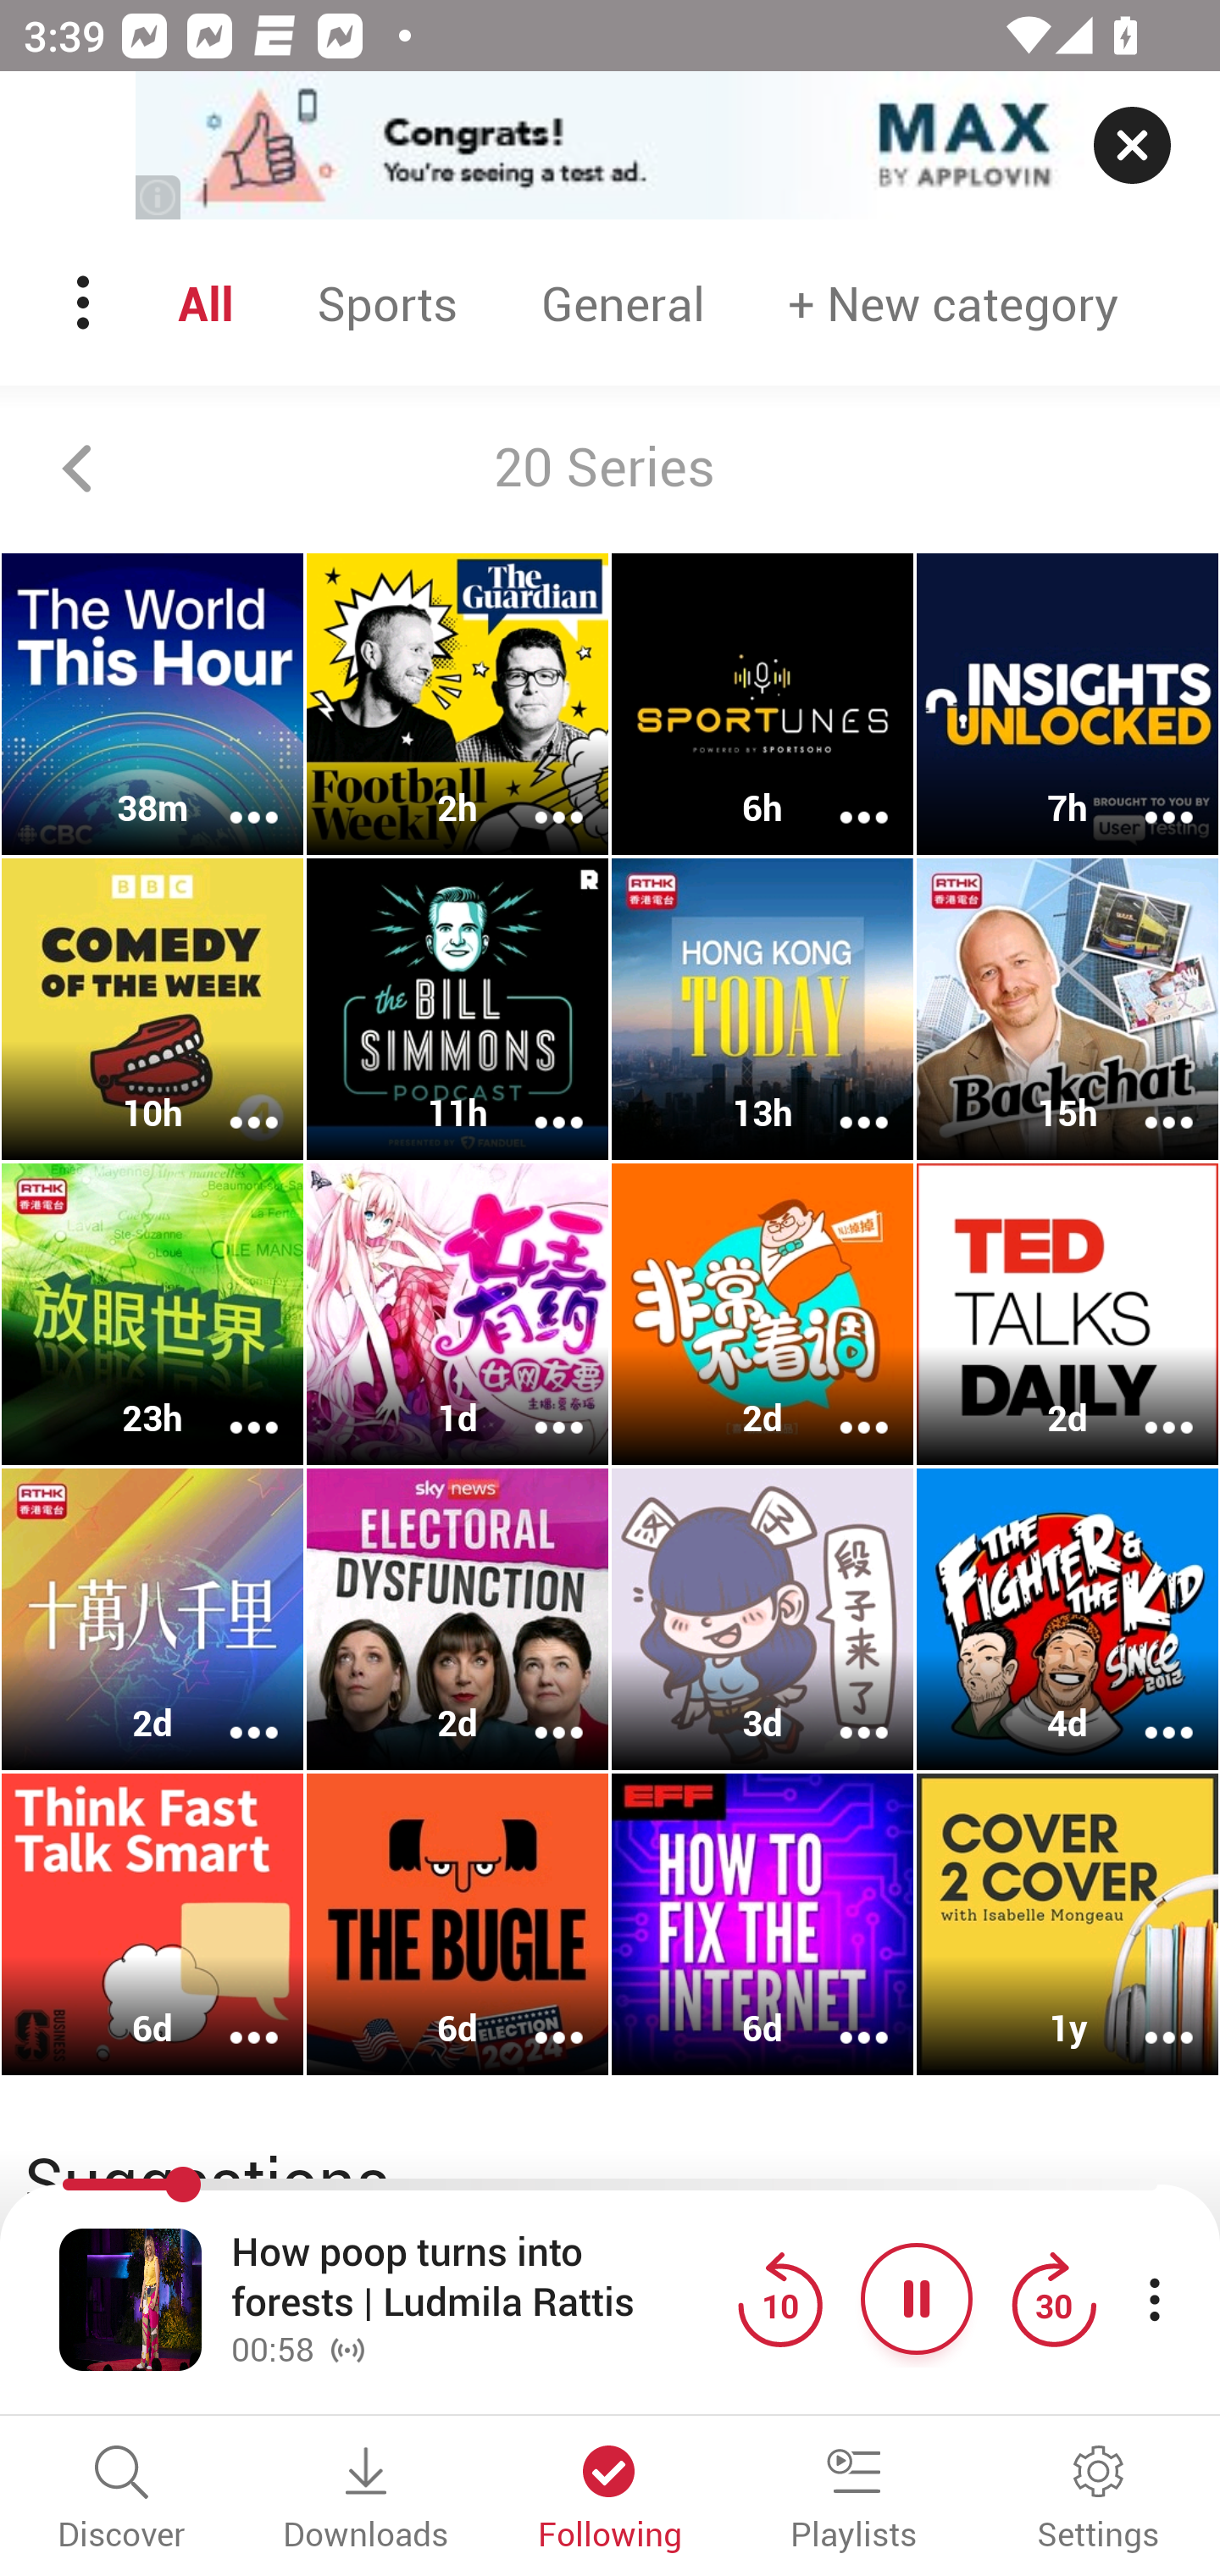  I want to click on More options, so click(232, 1710).